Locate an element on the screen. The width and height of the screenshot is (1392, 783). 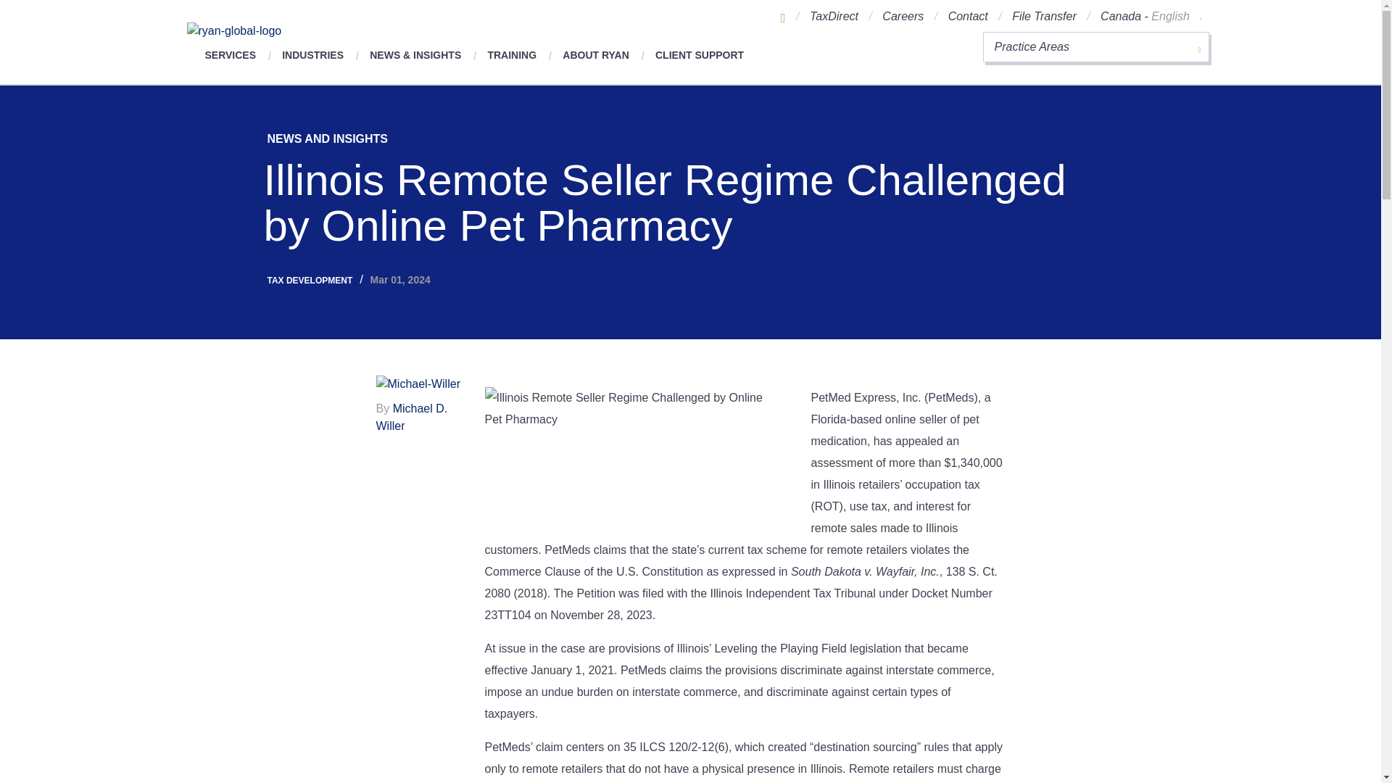
TaxDirect is located at coordinates (834, 16).